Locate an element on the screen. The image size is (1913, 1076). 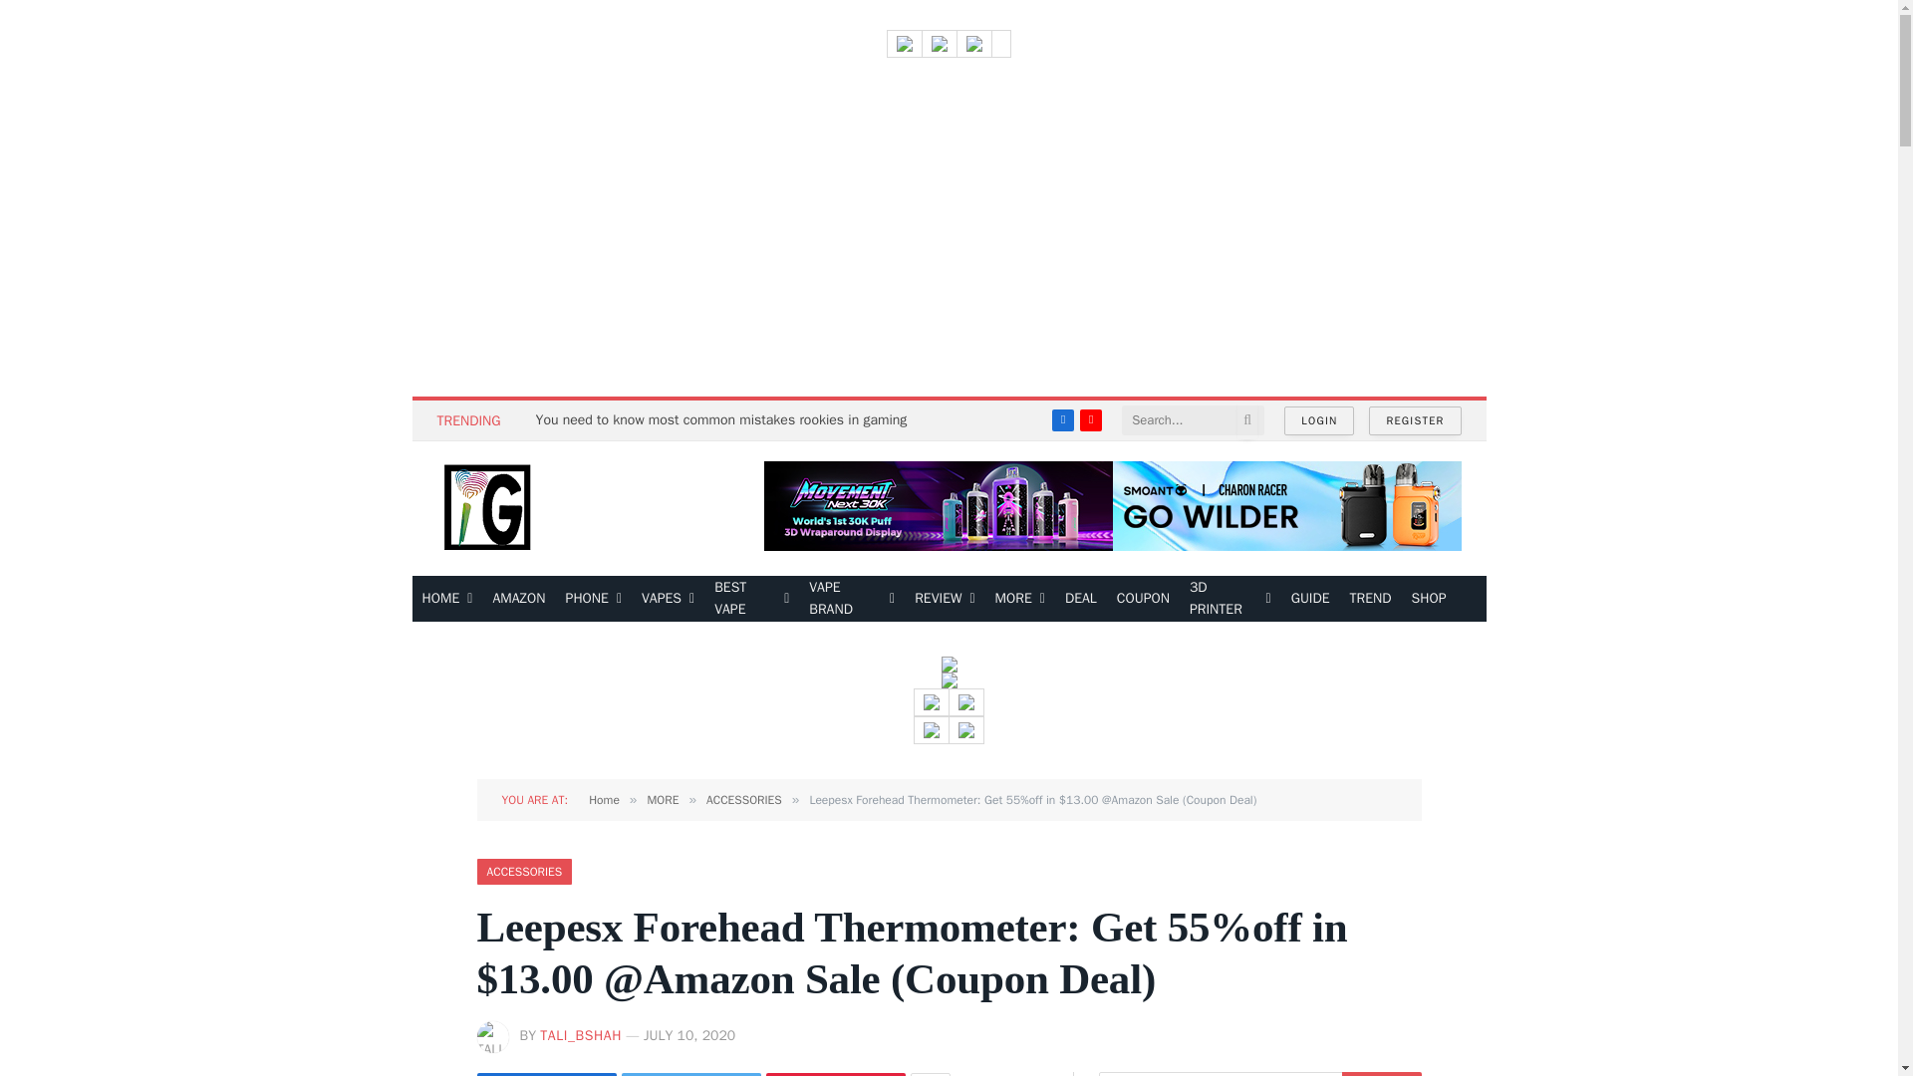
You need to know most common mistakes rookies in gaming is located at coordinates (726, 419).